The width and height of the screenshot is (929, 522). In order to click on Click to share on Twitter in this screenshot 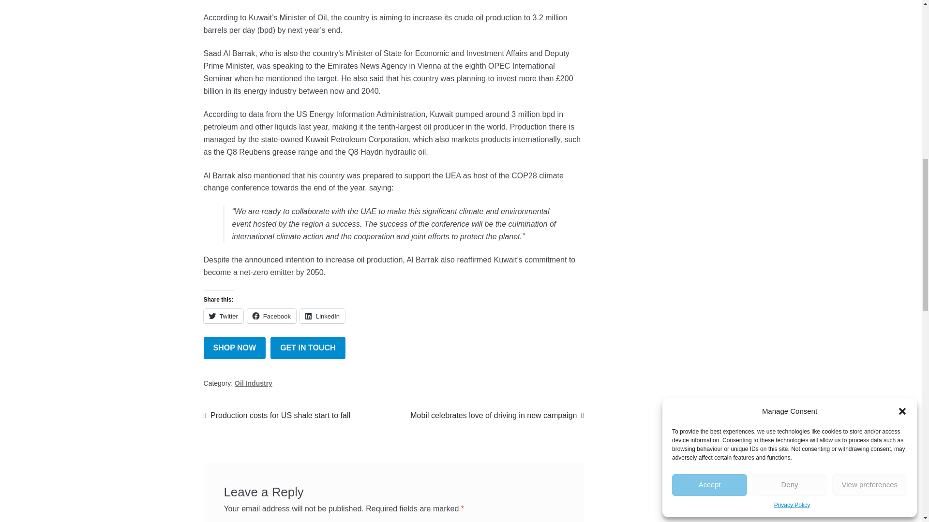, I will do `click(224, 316)`.